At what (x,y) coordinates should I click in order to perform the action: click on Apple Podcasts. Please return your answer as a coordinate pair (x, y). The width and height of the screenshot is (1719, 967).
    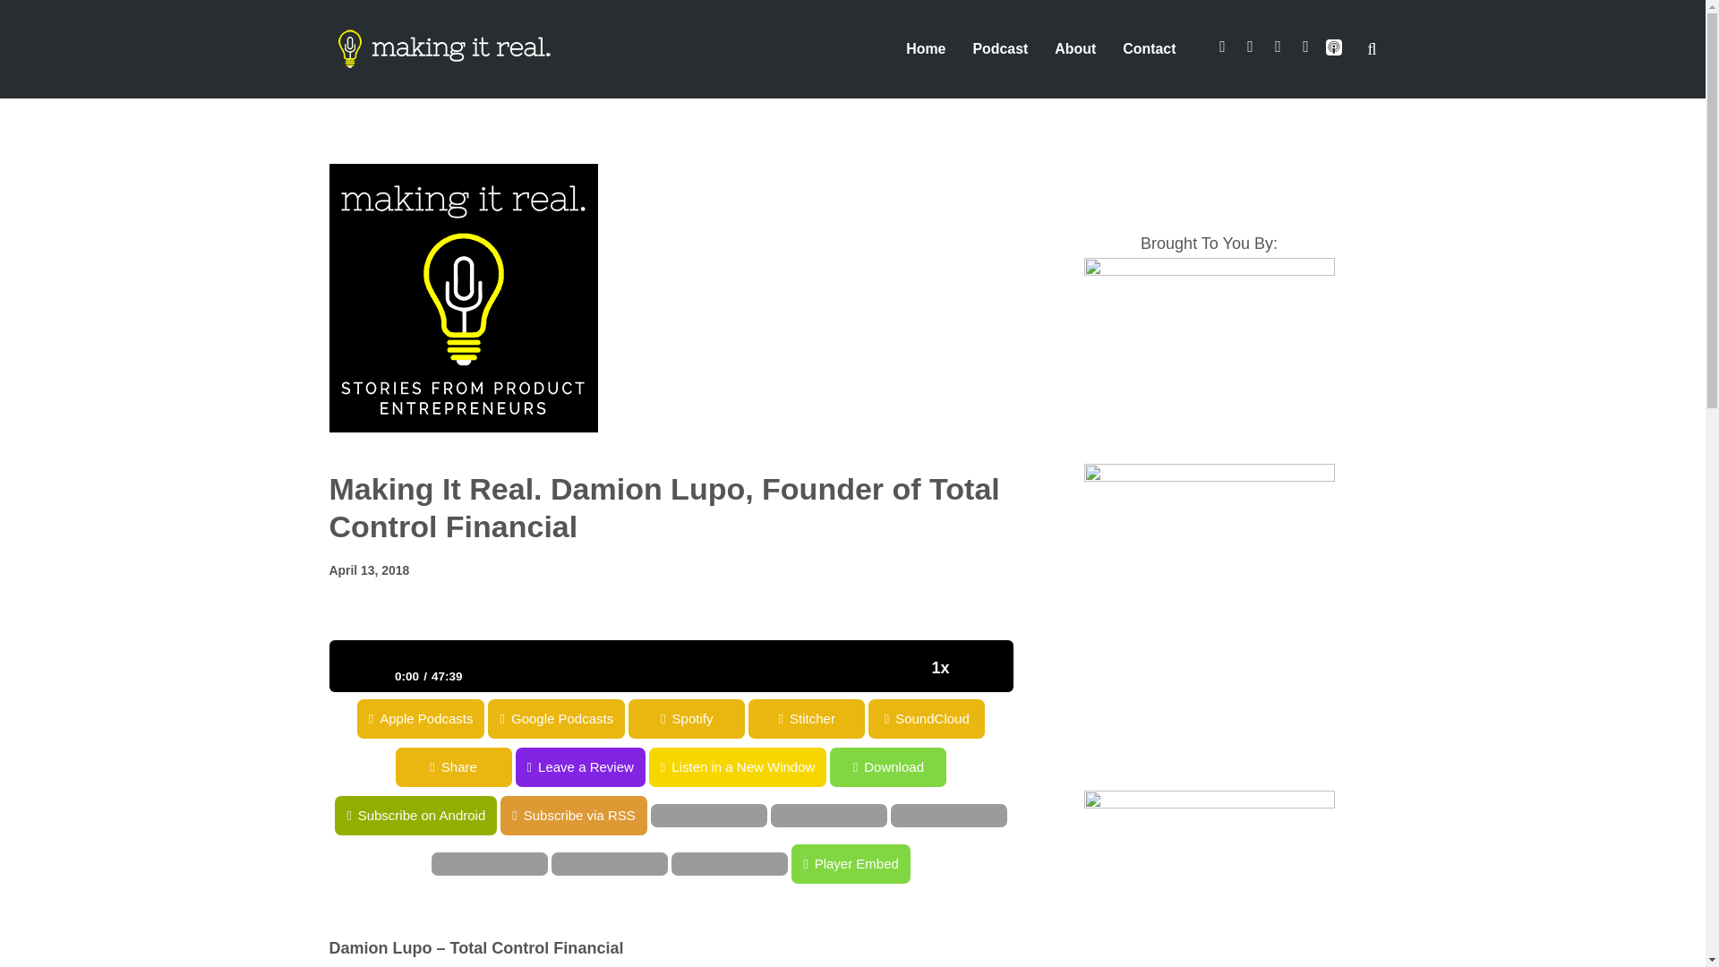
    Looking at the image, I should click on (551, 718).